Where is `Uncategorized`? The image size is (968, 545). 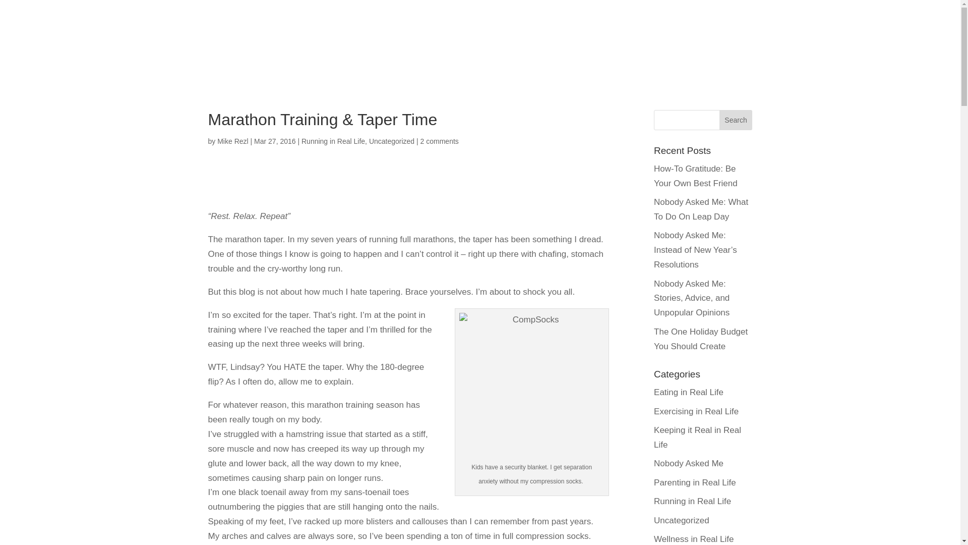
Uncategorized is located at coordinates (391, 141).